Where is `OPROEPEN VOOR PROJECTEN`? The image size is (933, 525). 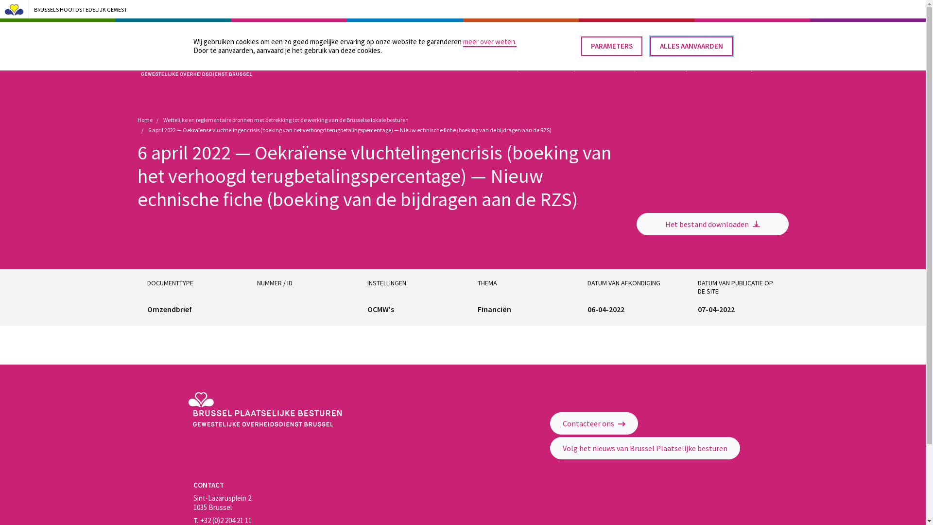
OPROEPEN VOOR PROJECTEN is located at coordinates (619, 36).